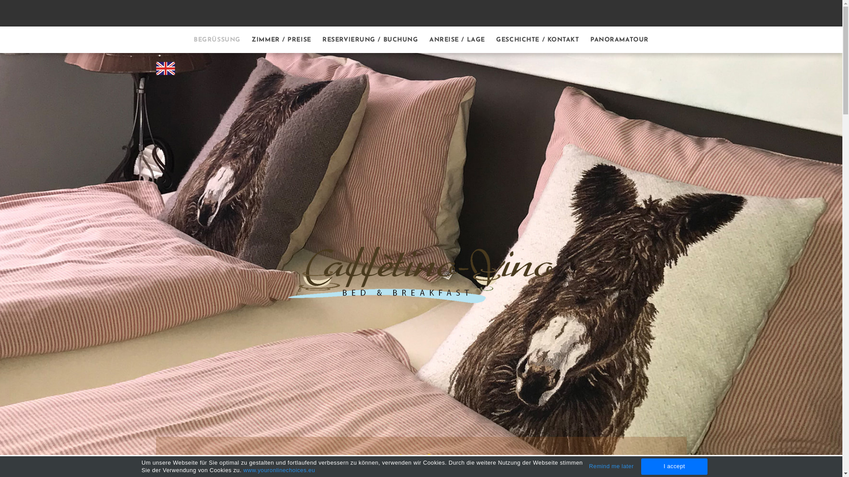 Image resolution: width=849 pixels, height=477 pixels. I want to click on GESCHICHTE / KONTAKT, so click(538, 40).